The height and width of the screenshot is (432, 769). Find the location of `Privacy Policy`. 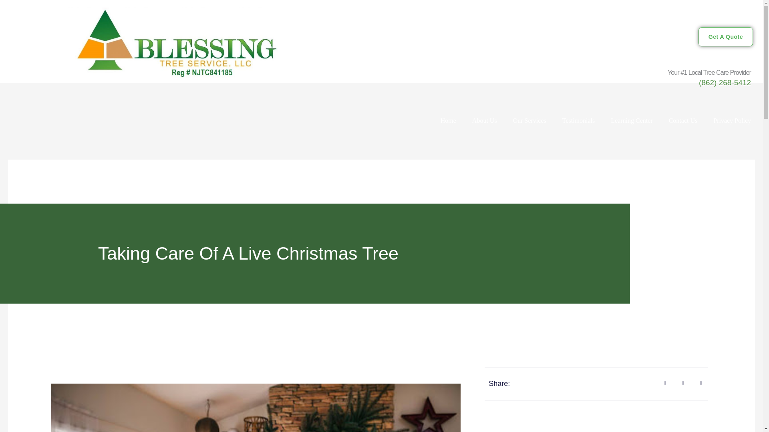

Privacy Policy is located at coordinates (732, 121).